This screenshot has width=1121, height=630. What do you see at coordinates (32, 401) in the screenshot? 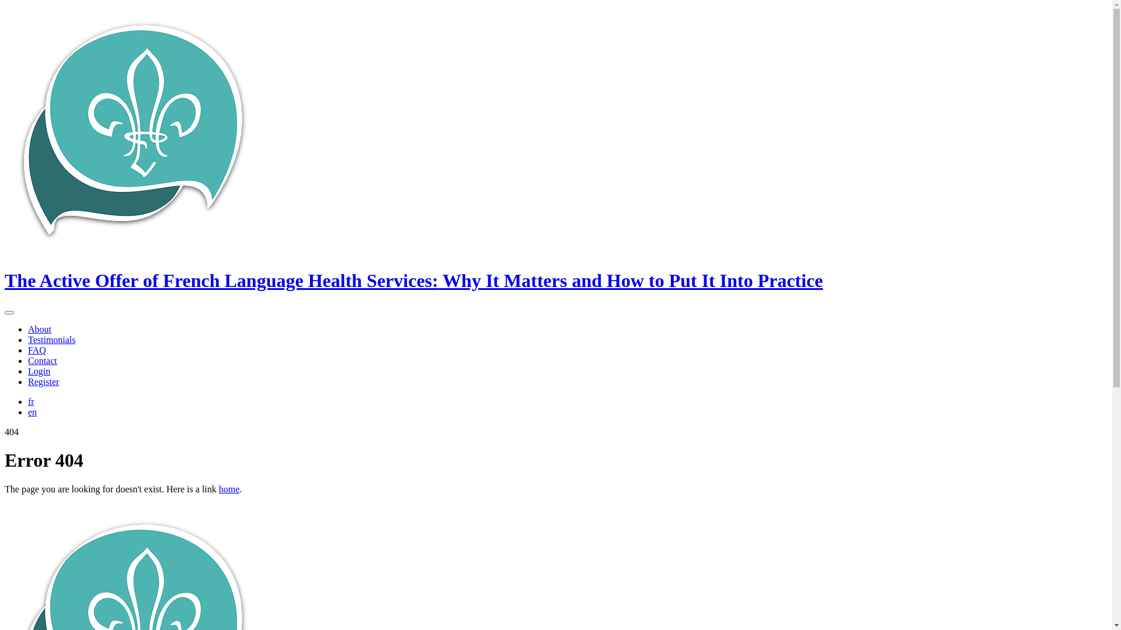
I see `fr` at bounding box center [32, 401].